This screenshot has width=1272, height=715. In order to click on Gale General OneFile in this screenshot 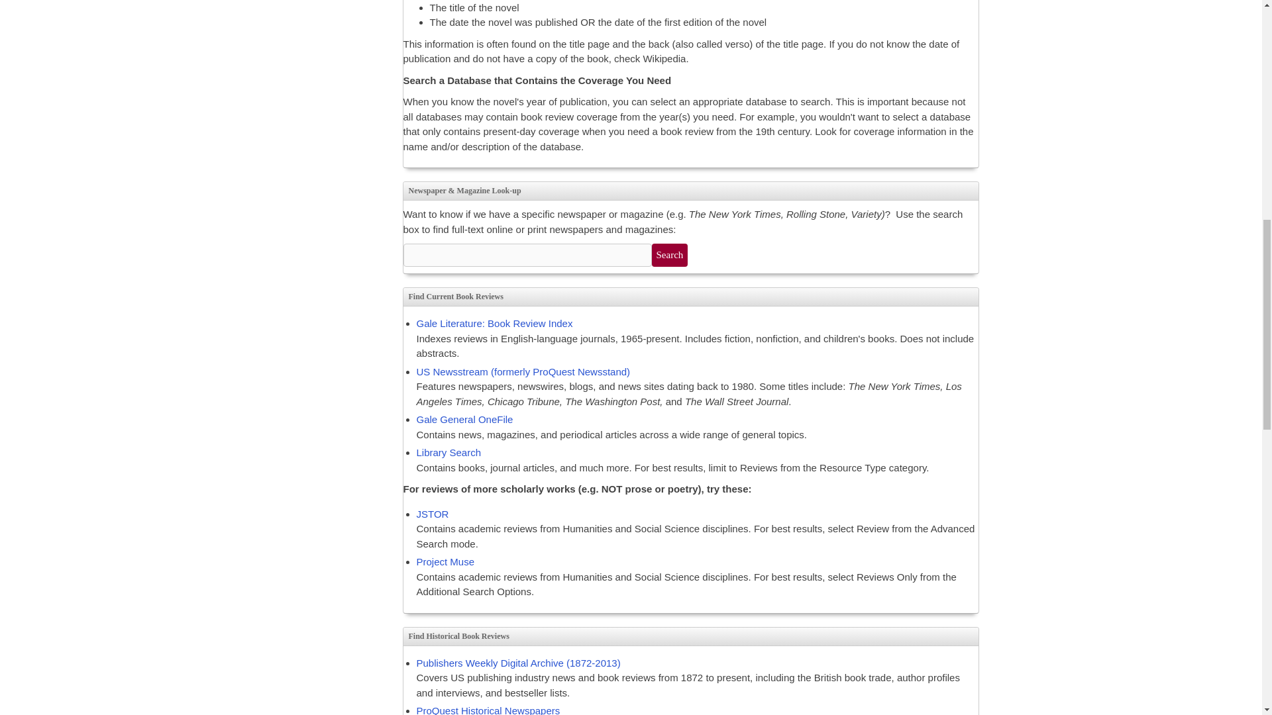, I will do `click(464, 419)`.